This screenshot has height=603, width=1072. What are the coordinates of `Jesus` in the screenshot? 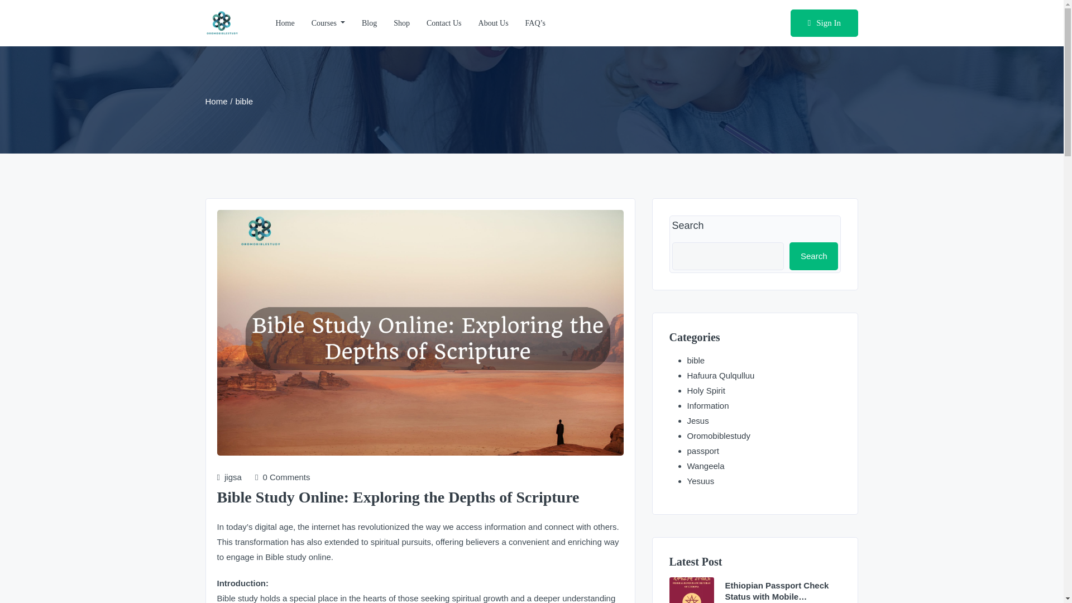 It's located at (698, 421).